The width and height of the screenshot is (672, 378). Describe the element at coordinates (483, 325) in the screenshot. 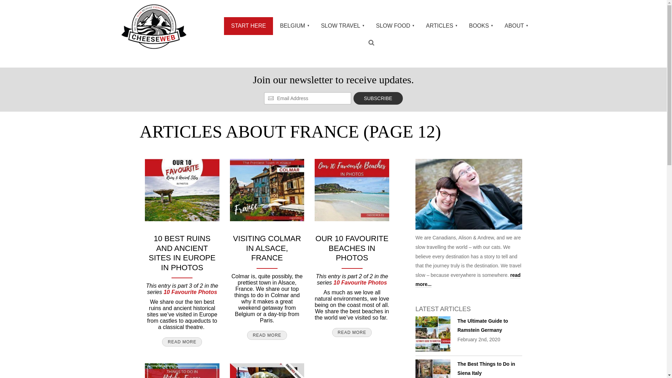

I see `The Ultimate Guide to Ramstein Germany` at that location.